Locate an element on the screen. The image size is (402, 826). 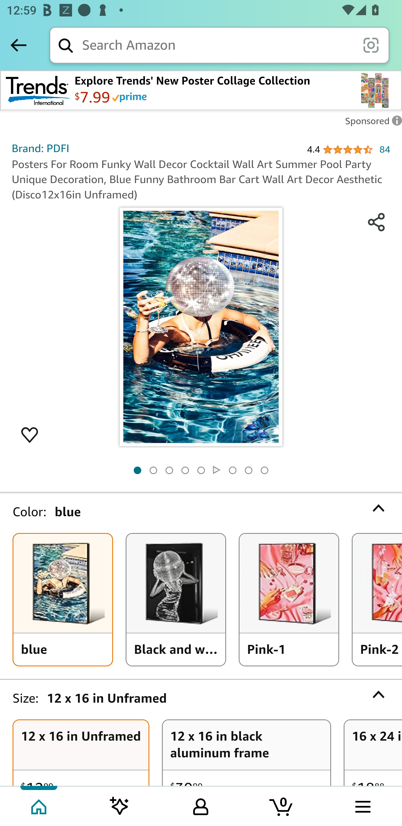
Heart to save an item to your default list is located at coordinates (30, 434).